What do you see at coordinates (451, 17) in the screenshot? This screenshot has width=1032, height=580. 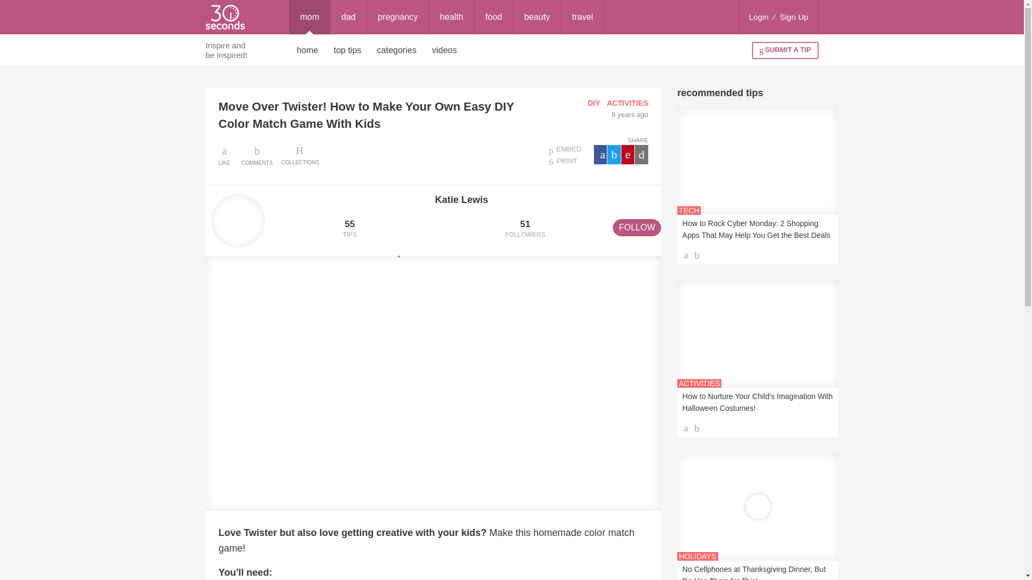 I see `health` at bounding box center [451, 17].